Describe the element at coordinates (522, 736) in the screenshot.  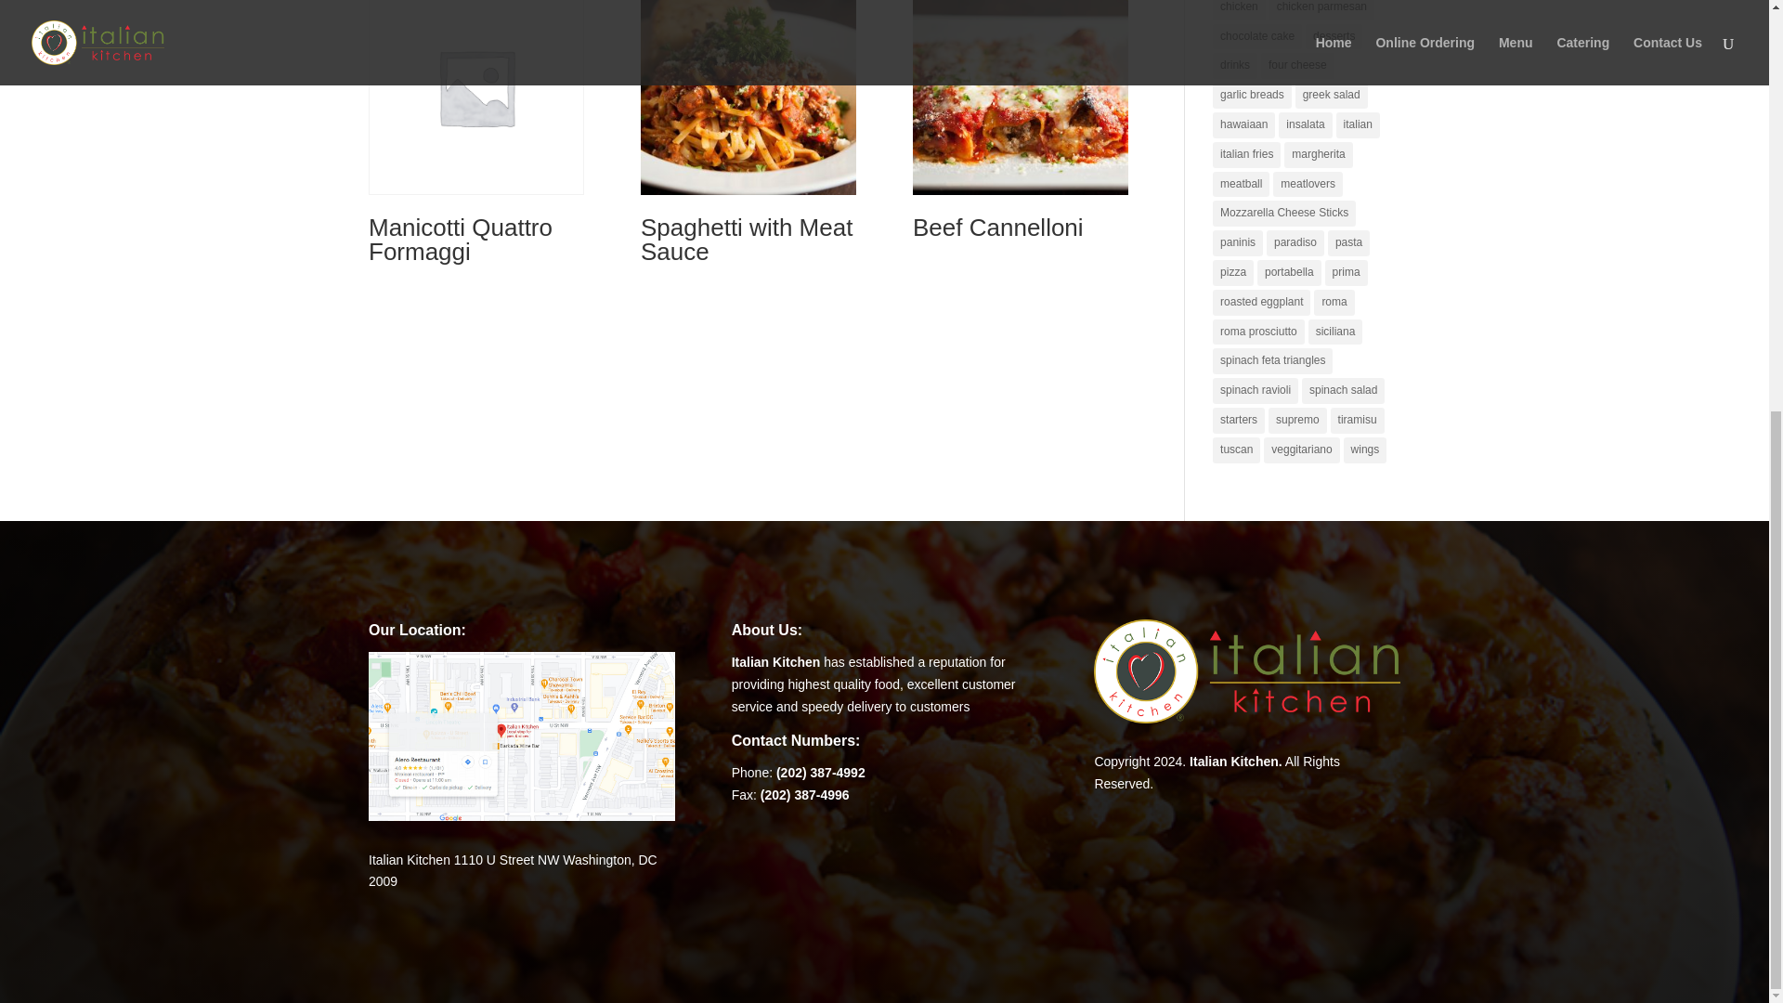
I see `map` at that location.